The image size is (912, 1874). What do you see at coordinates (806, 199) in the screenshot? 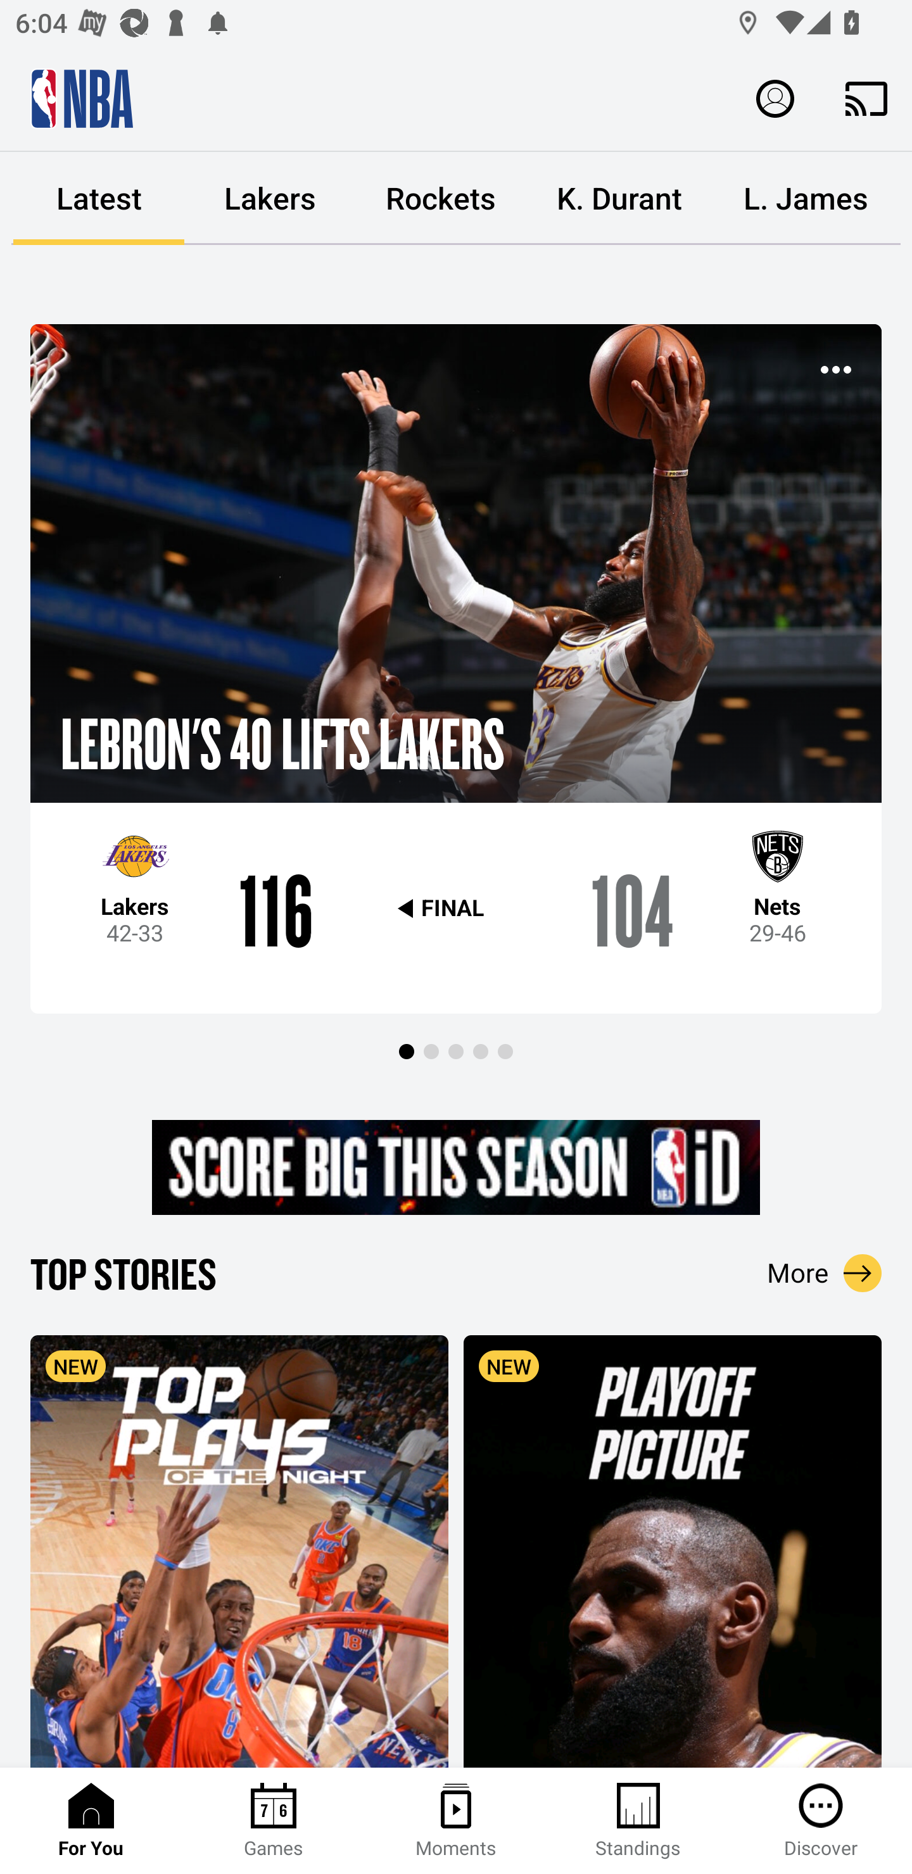
I see `L. James` at bounding box center [806, 199].